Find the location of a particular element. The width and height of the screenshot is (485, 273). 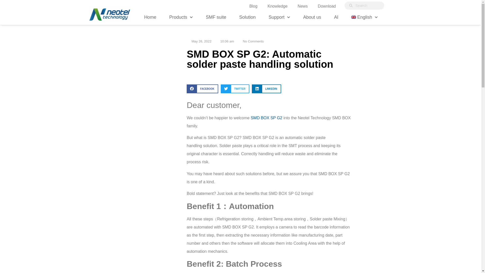

Blog is located at coordinates (253, 6).